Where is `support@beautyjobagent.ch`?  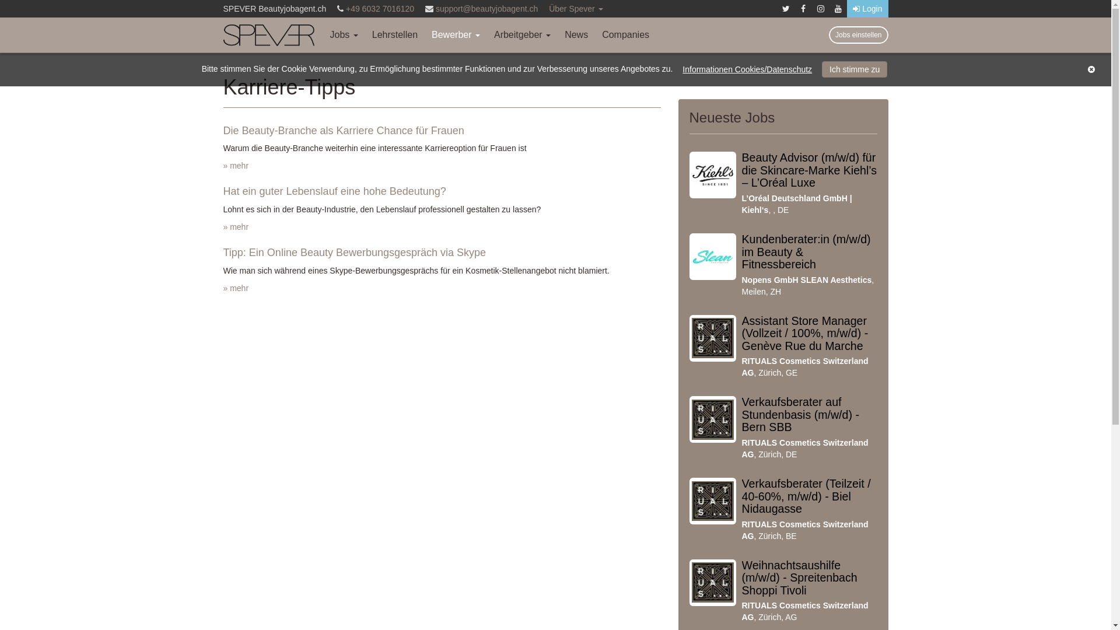 support@beautyjobagent.ch is located at coordinates (487, 9).